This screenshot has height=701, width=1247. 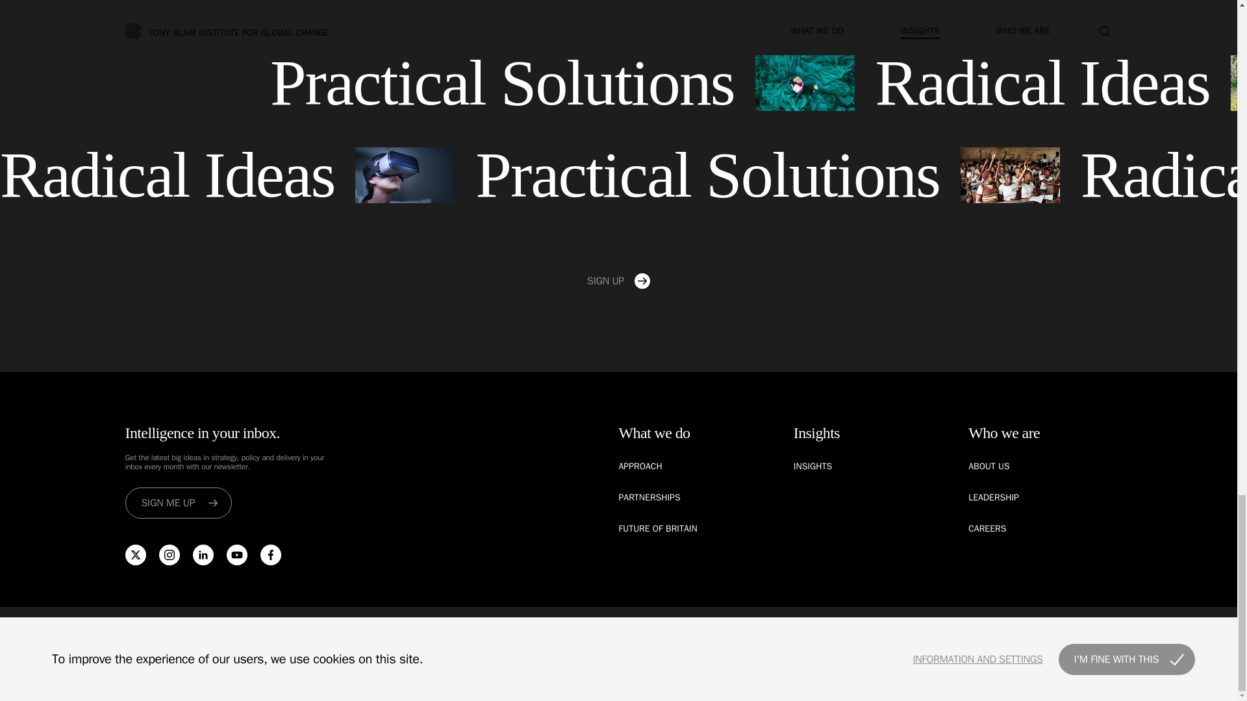 What do you see at coordinates (772, 637) in the screenshot?
I see `PRIVACY POLICY` at bounding box center [772, 637].